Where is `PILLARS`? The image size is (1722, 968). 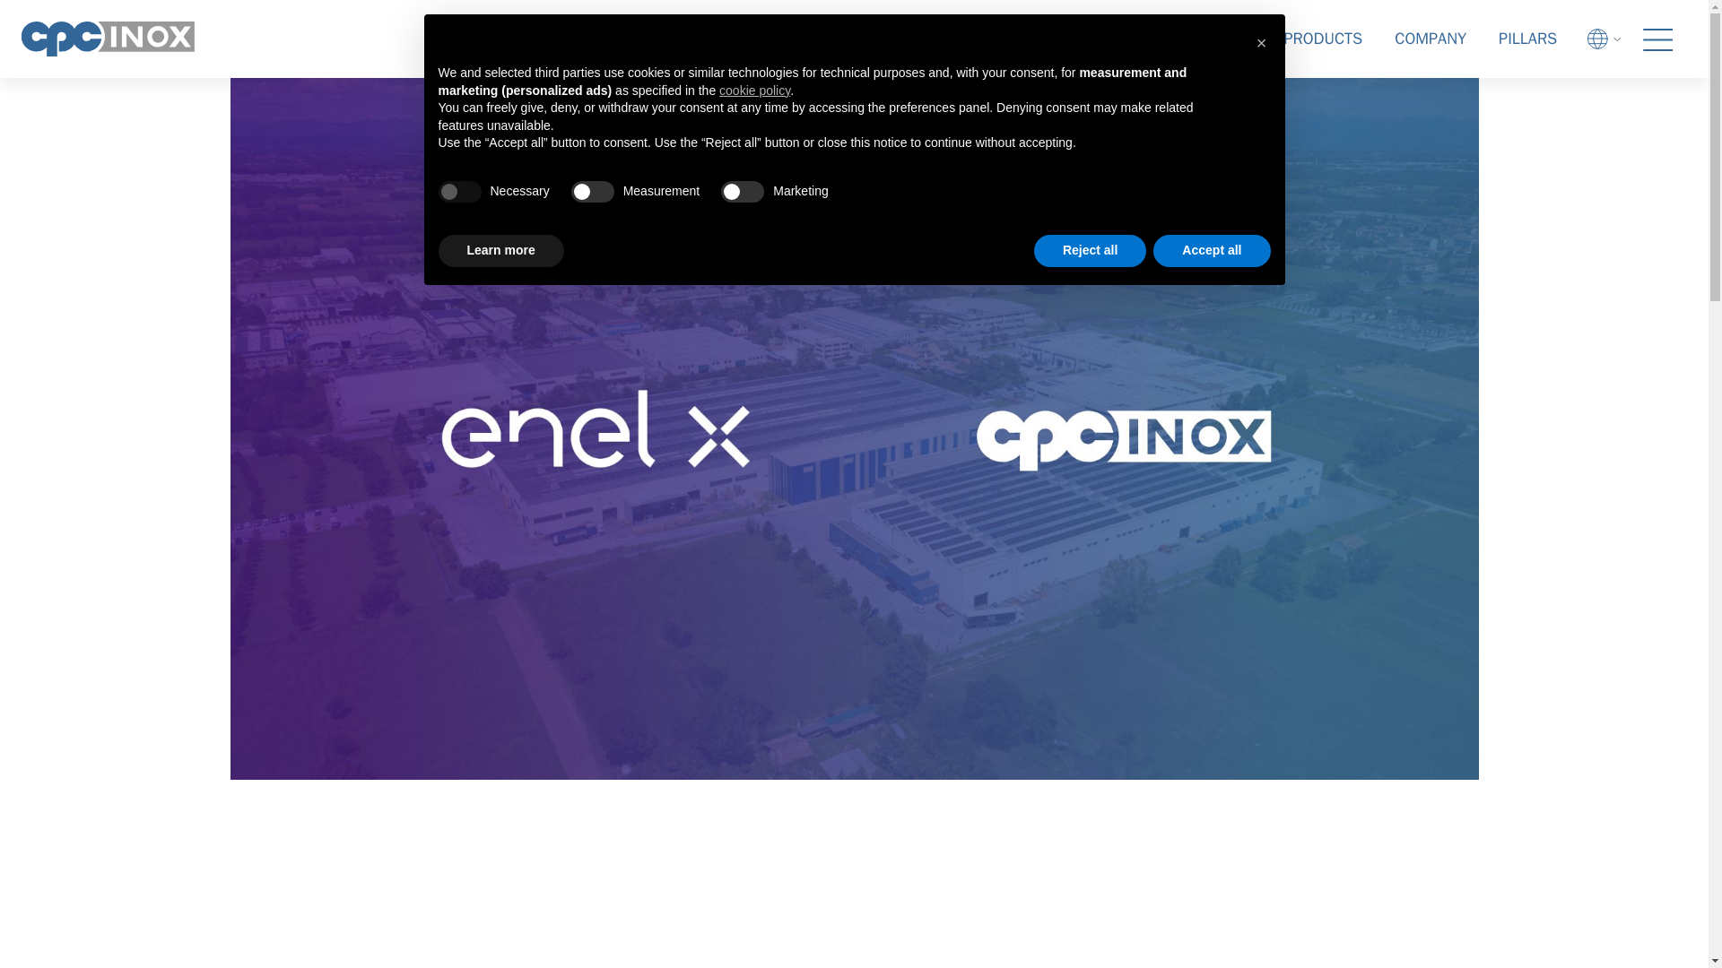
PILLARS is located at coordinates (1528, 39).